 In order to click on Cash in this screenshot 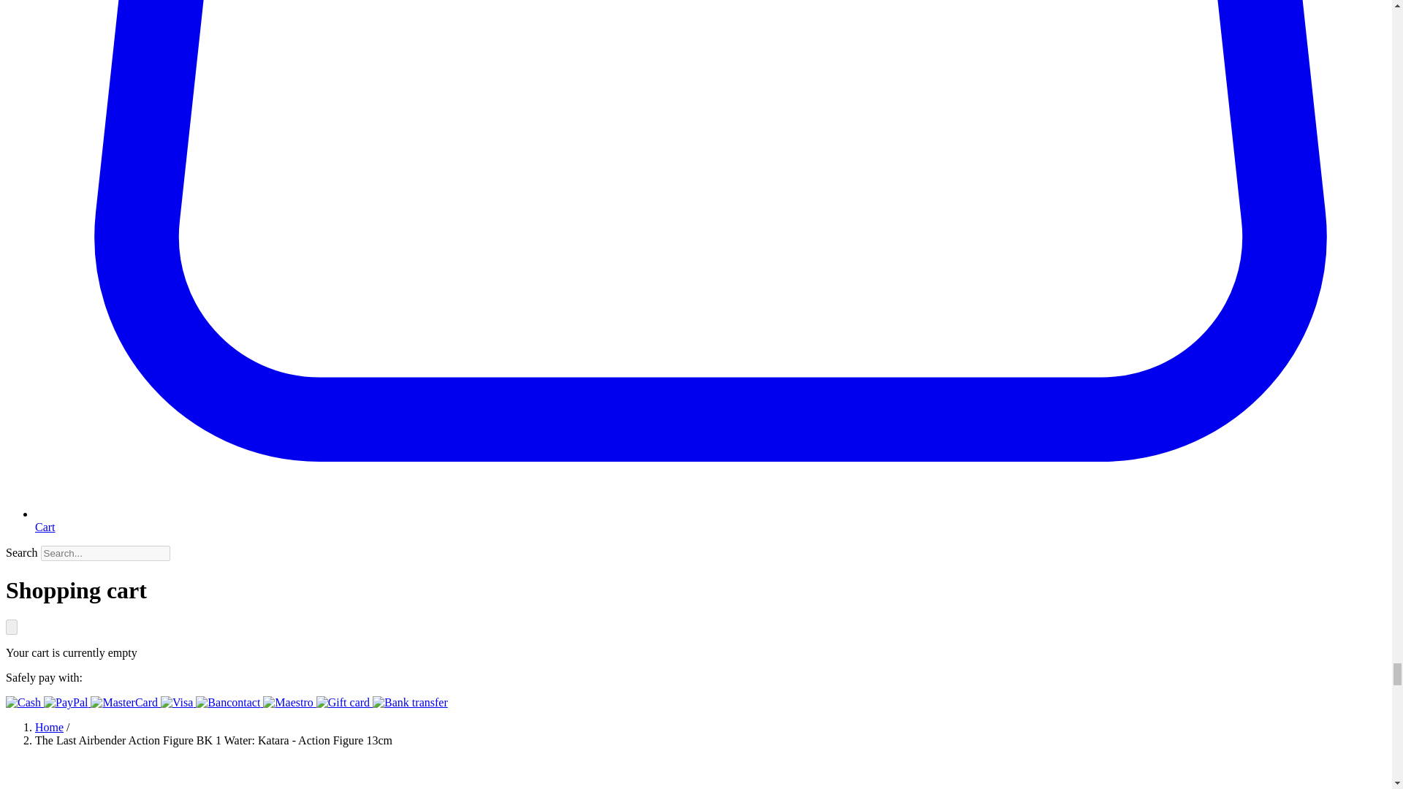, I will do `click(24, 701)`.